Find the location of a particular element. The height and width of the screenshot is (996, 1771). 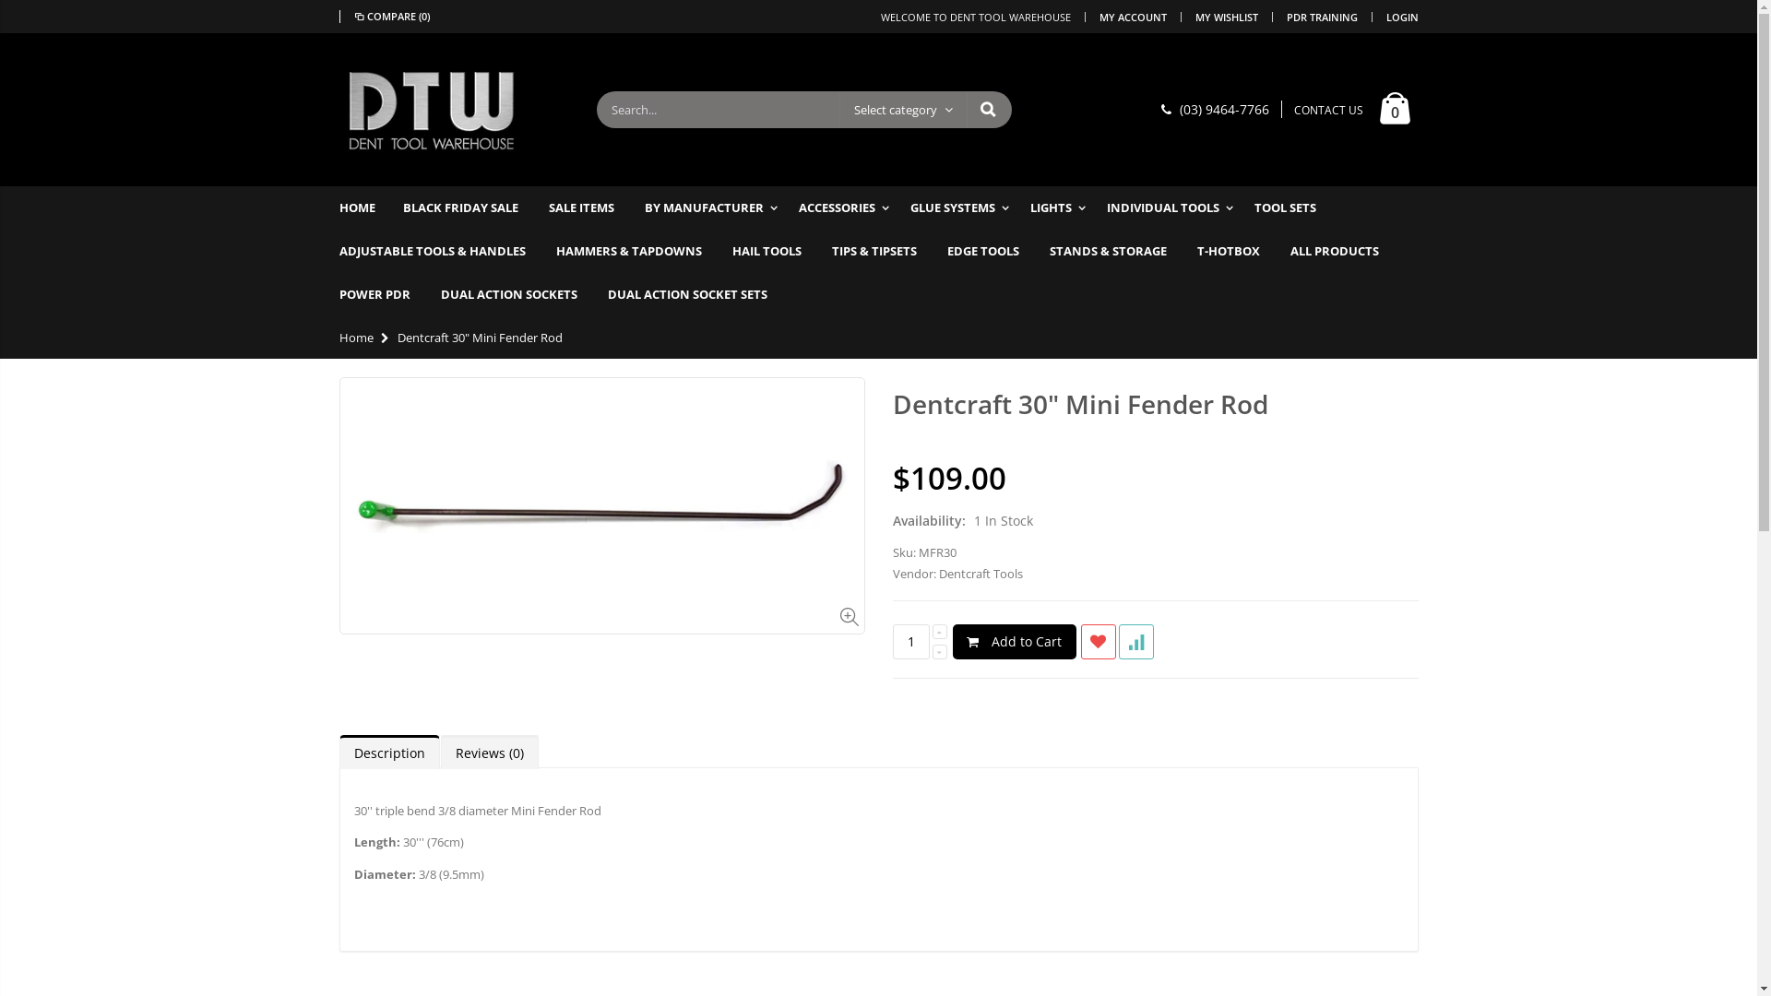

Description is located at coordinates (389, 753).